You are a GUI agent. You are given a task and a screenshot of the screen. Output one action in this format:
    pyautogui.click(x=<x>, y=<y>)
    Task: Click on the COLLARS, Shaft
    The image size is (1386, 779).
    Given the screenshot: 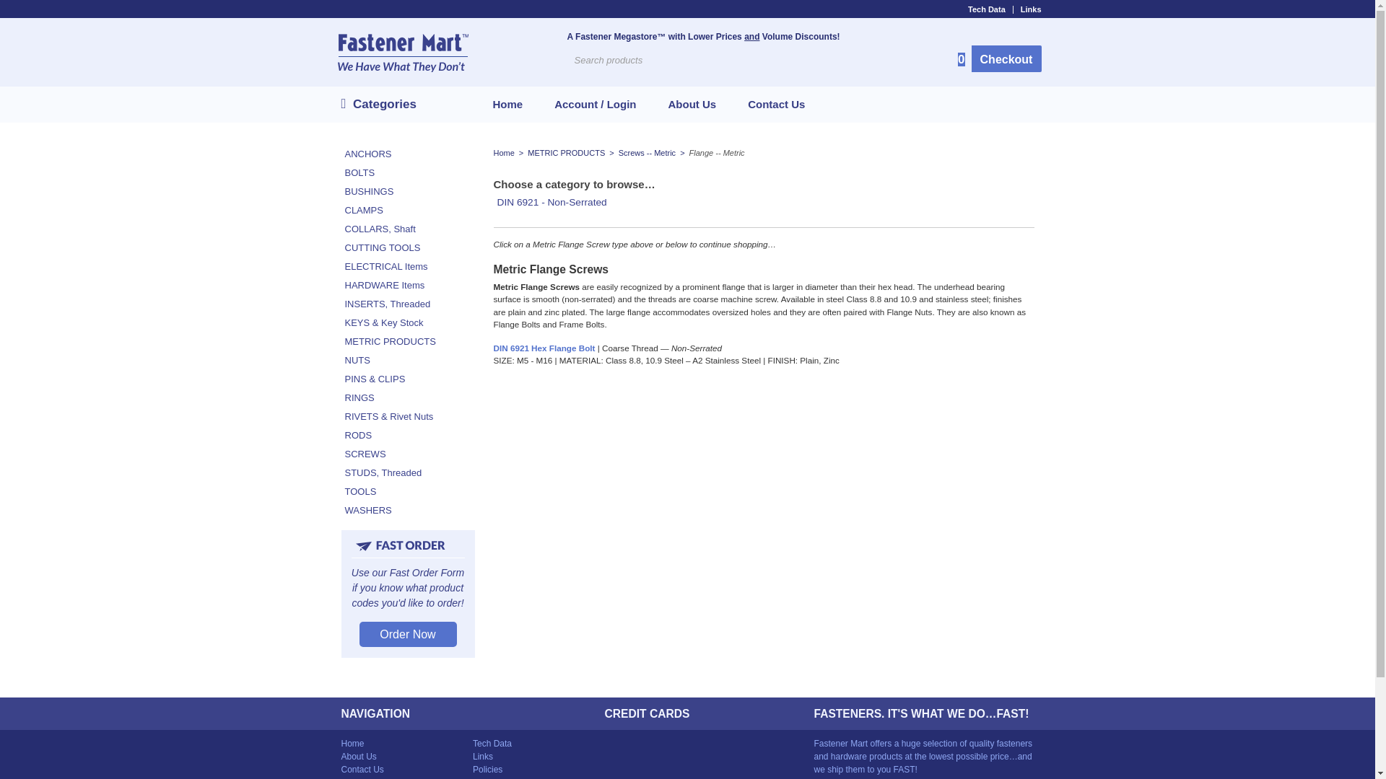 What is the action you would take?
    pyautogui.click(x=407, y=229)
    